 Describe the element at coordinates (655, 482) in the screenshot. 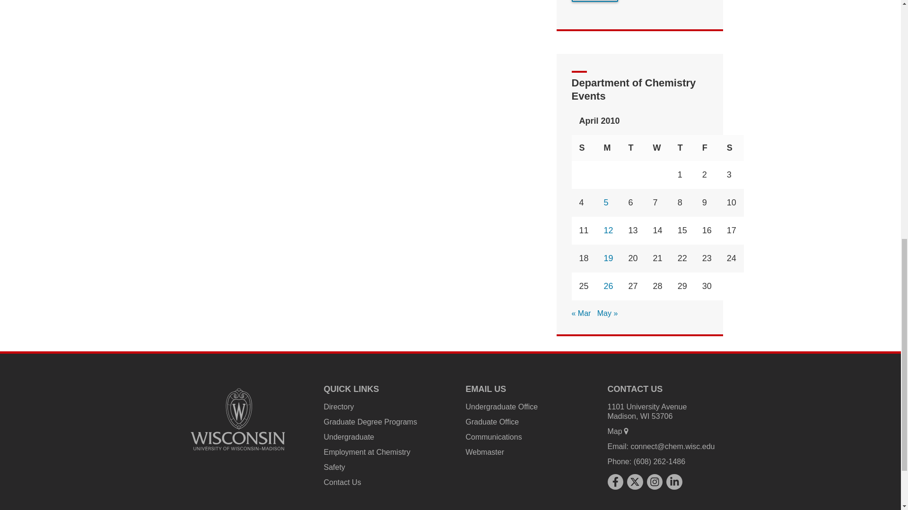

I see `instagram` at that location.